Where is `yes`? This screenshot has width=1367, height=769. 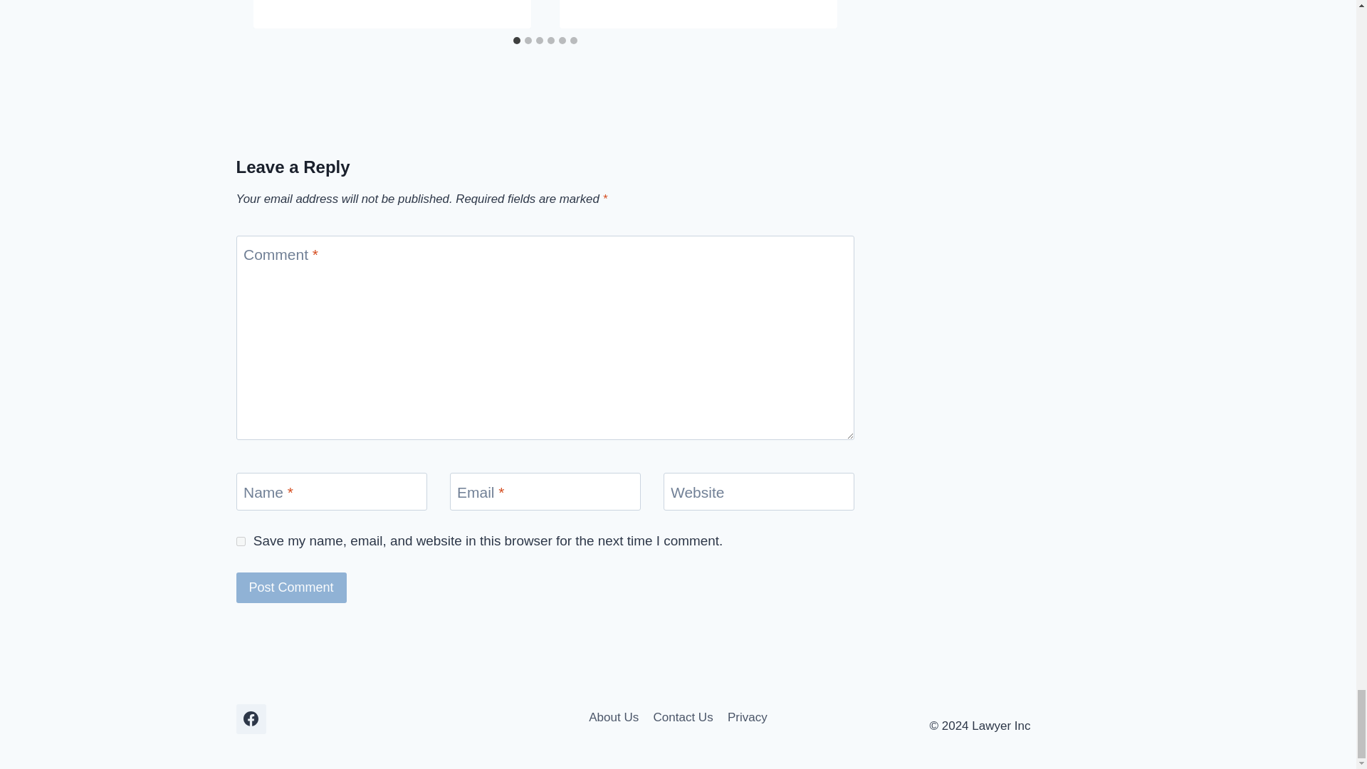 yes is located at coordinates (241, 541).